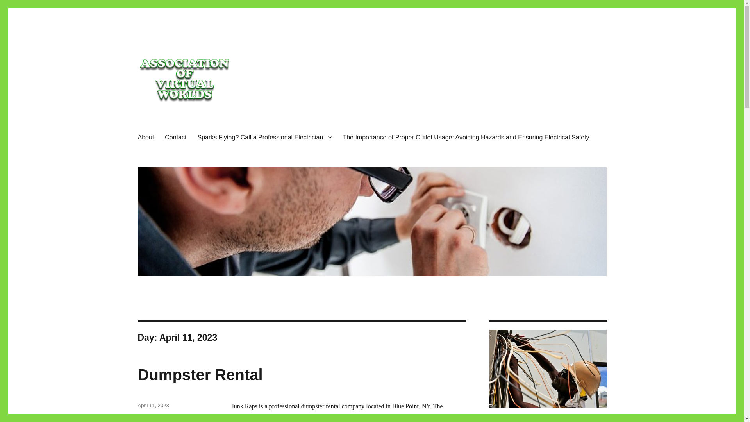  I want to click on April 11, 2023, so click(153, 406).